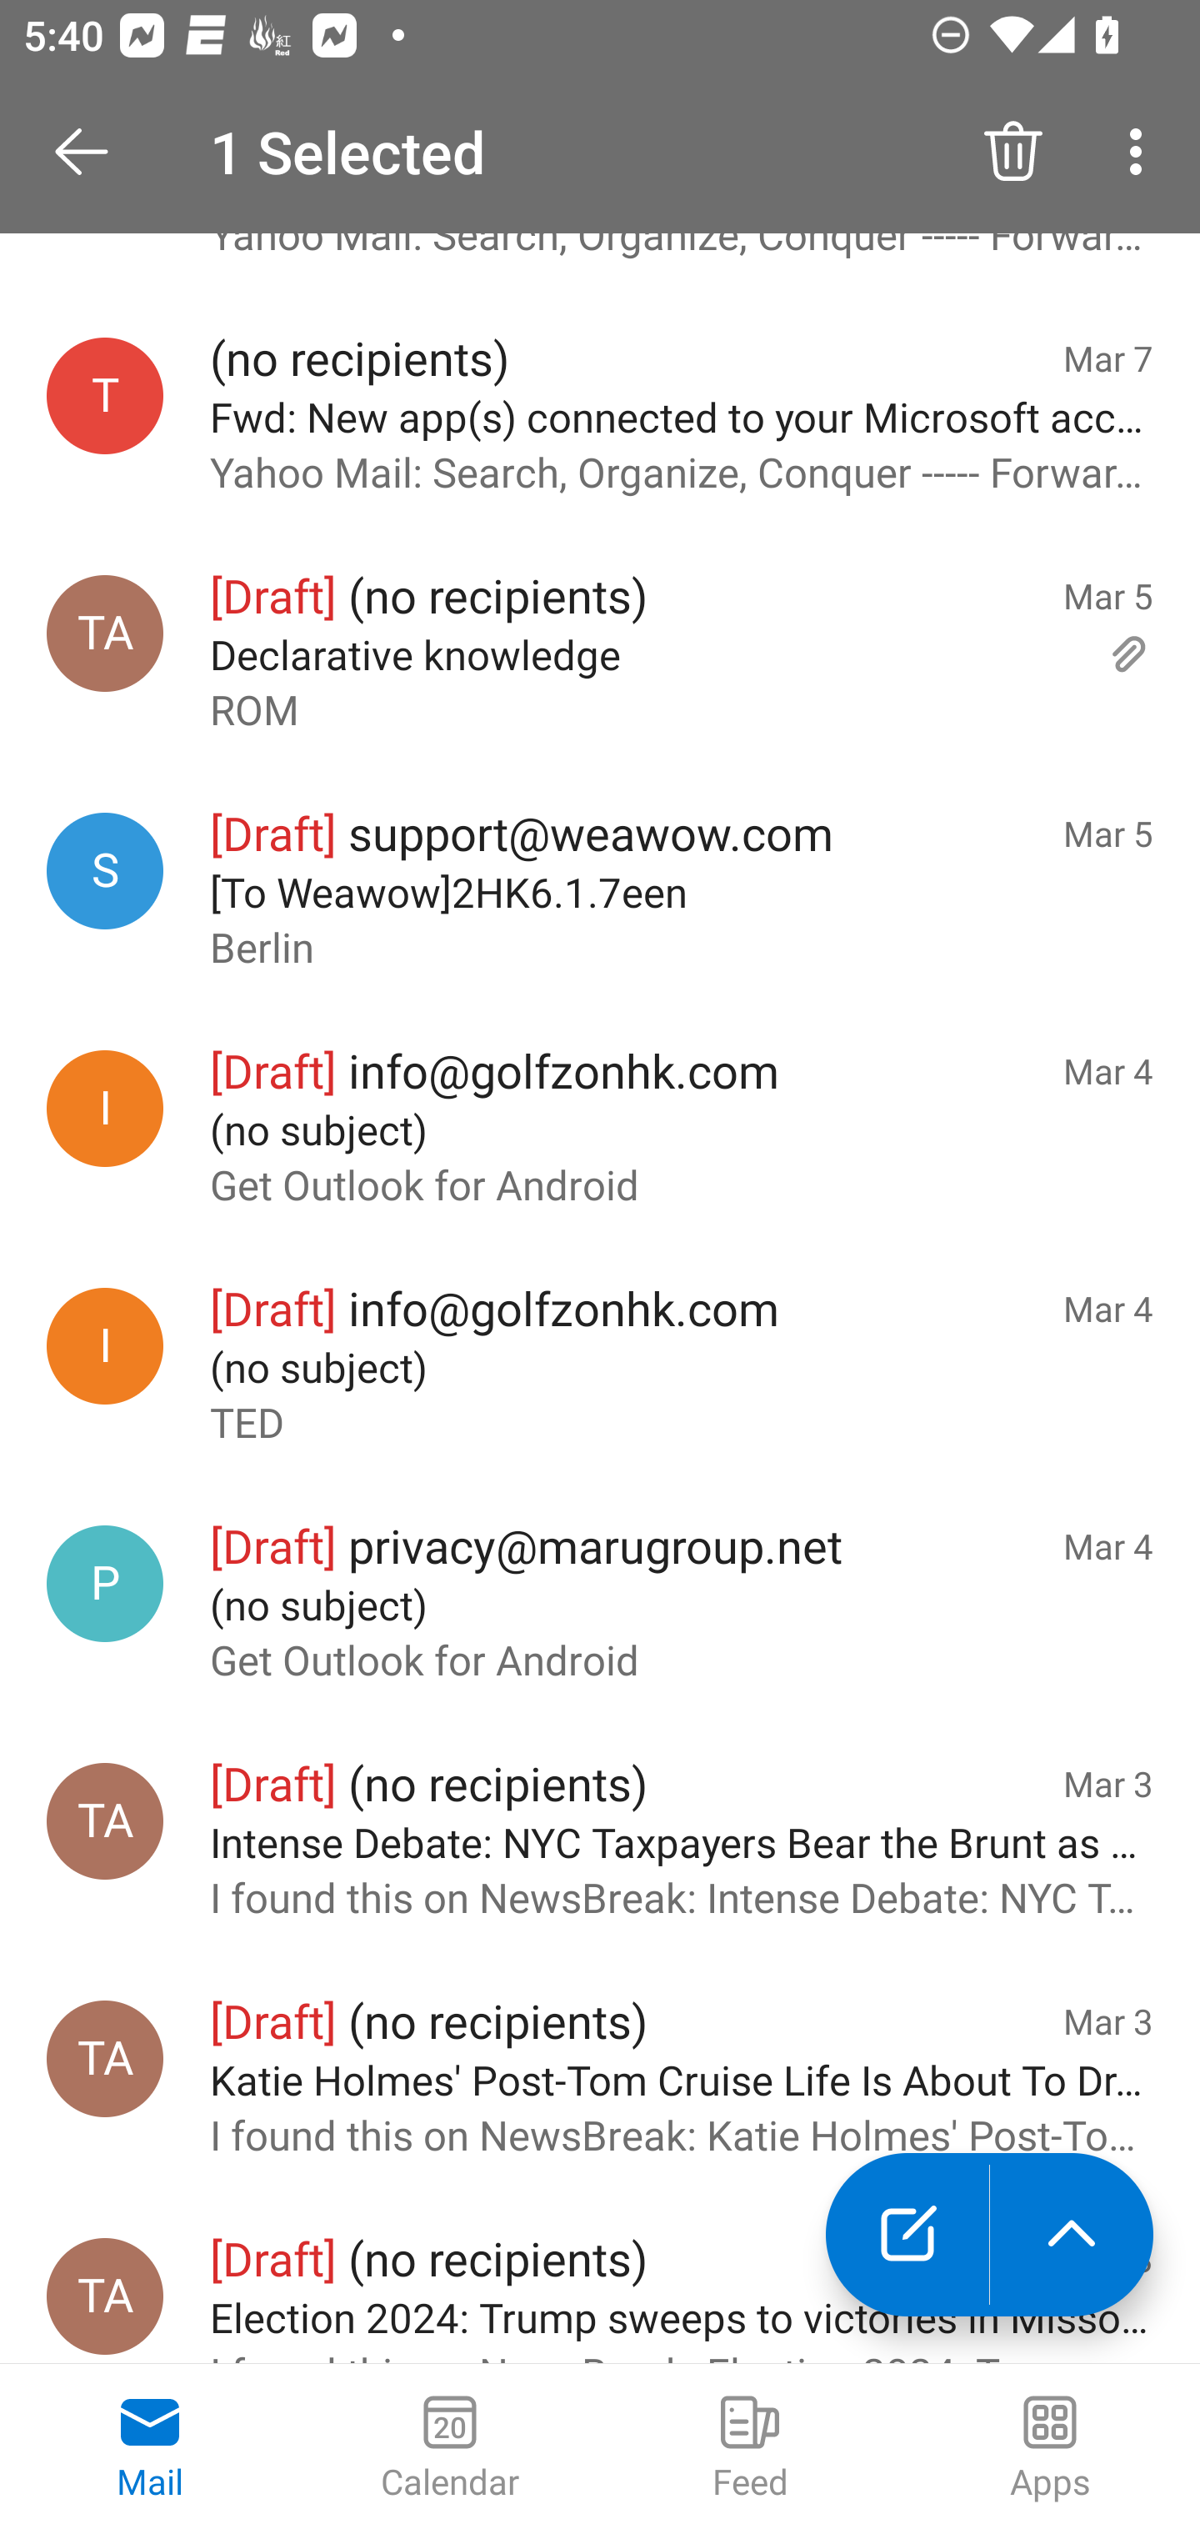 Image resolution: width=1200 pixels, height=2534 pixels. What do you see at coordinates (92, 152) in the screenshot?
I see `Open Navigation Drawer` at bounding box center [92, 152].